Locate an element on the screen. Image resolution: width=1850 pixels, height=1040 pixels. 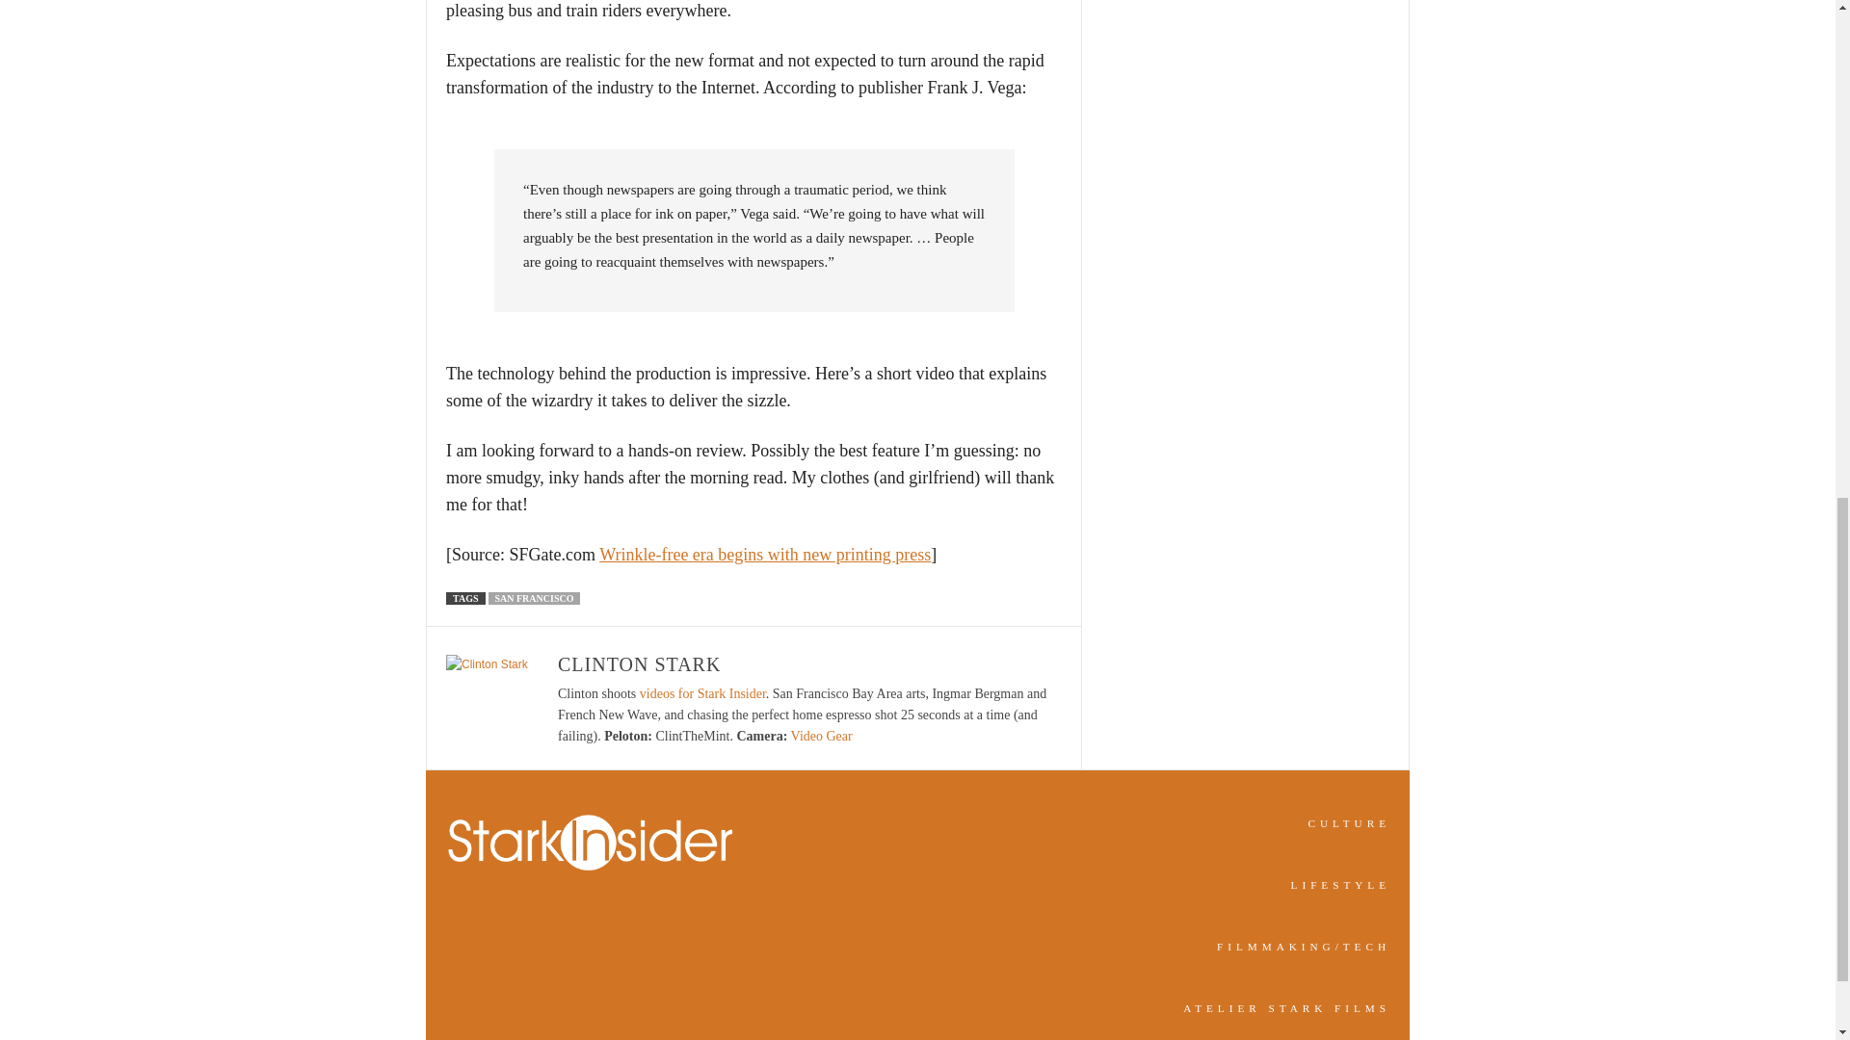
Wrinkle-free era begins with new printing press is located at coordinates (765, 555).